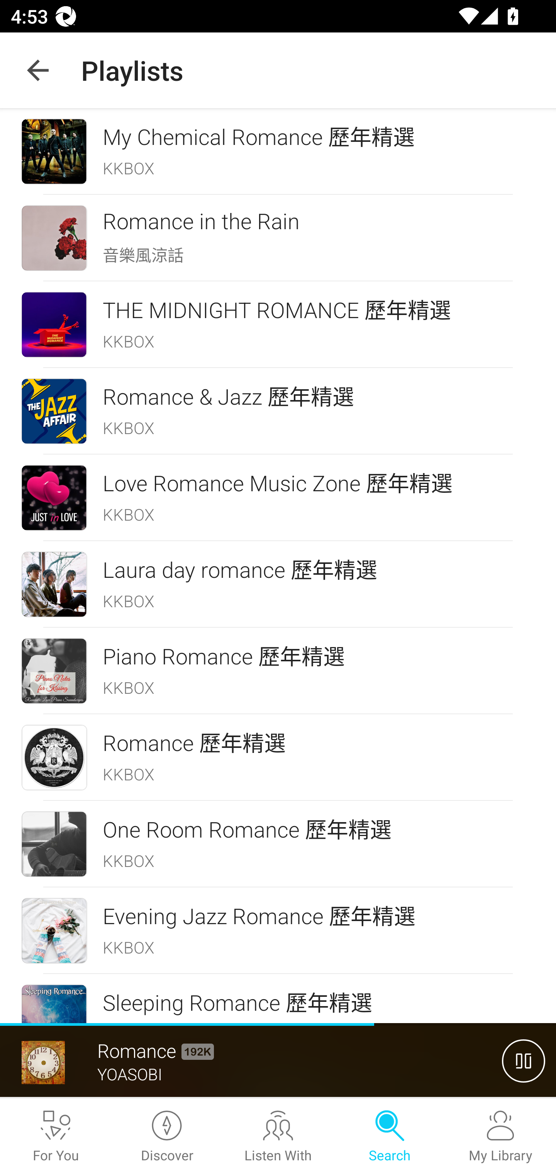 The image size is (556, 1175). Describe the element at coordinates (278, 931) in the screenshot. I see `Evening Jazz Romance 歷年精選 KKBOX` at that location.